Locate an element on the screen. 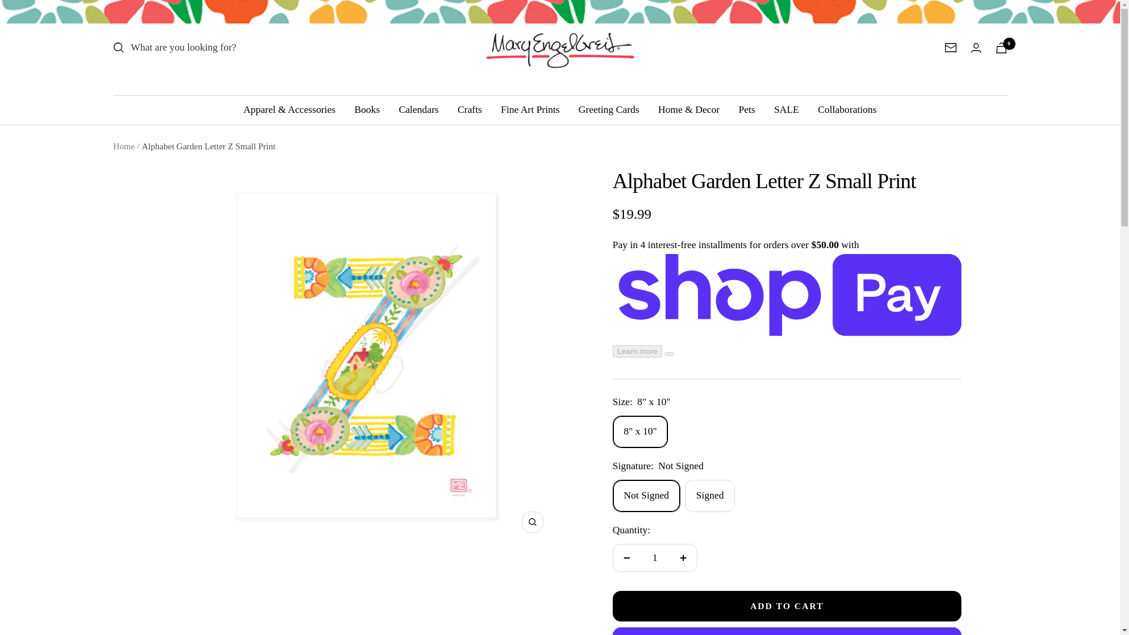 Image resolution: width=1129 pixels, height=635 pixels. Fine Art Prints is located at coordinates (530, 109).